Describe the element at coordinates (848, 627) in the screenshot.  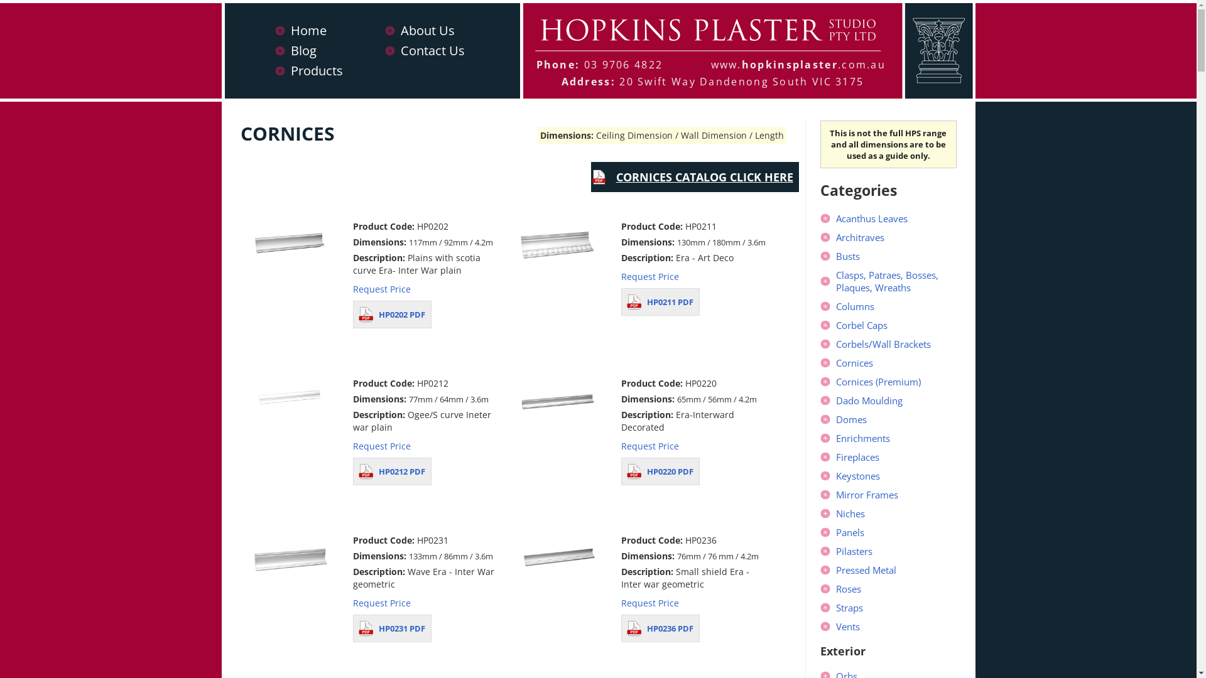
I see `Vents` at that location.